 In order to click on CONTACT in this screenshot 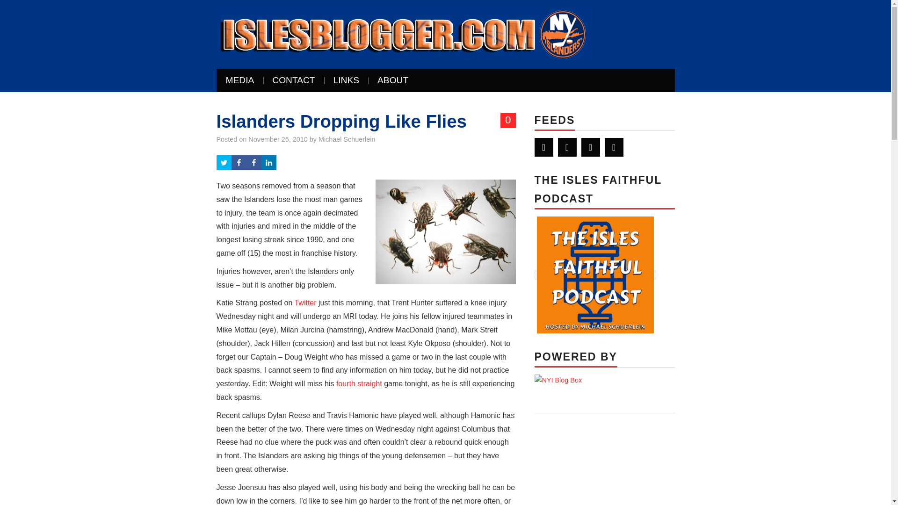, I will do `click(294, 80)`.